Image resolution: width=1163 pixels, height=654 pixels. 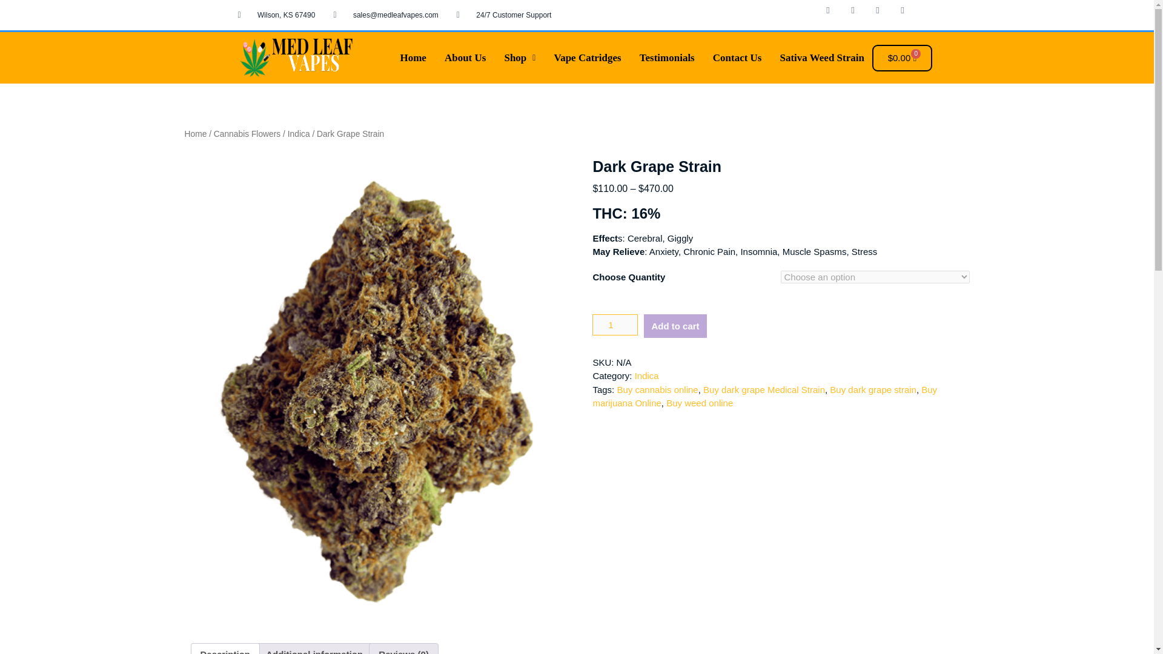 What do you see at coordinates (247, 133) in the screenshot?
I see `Cannabis Flowers` at bounding box center [247, 133].